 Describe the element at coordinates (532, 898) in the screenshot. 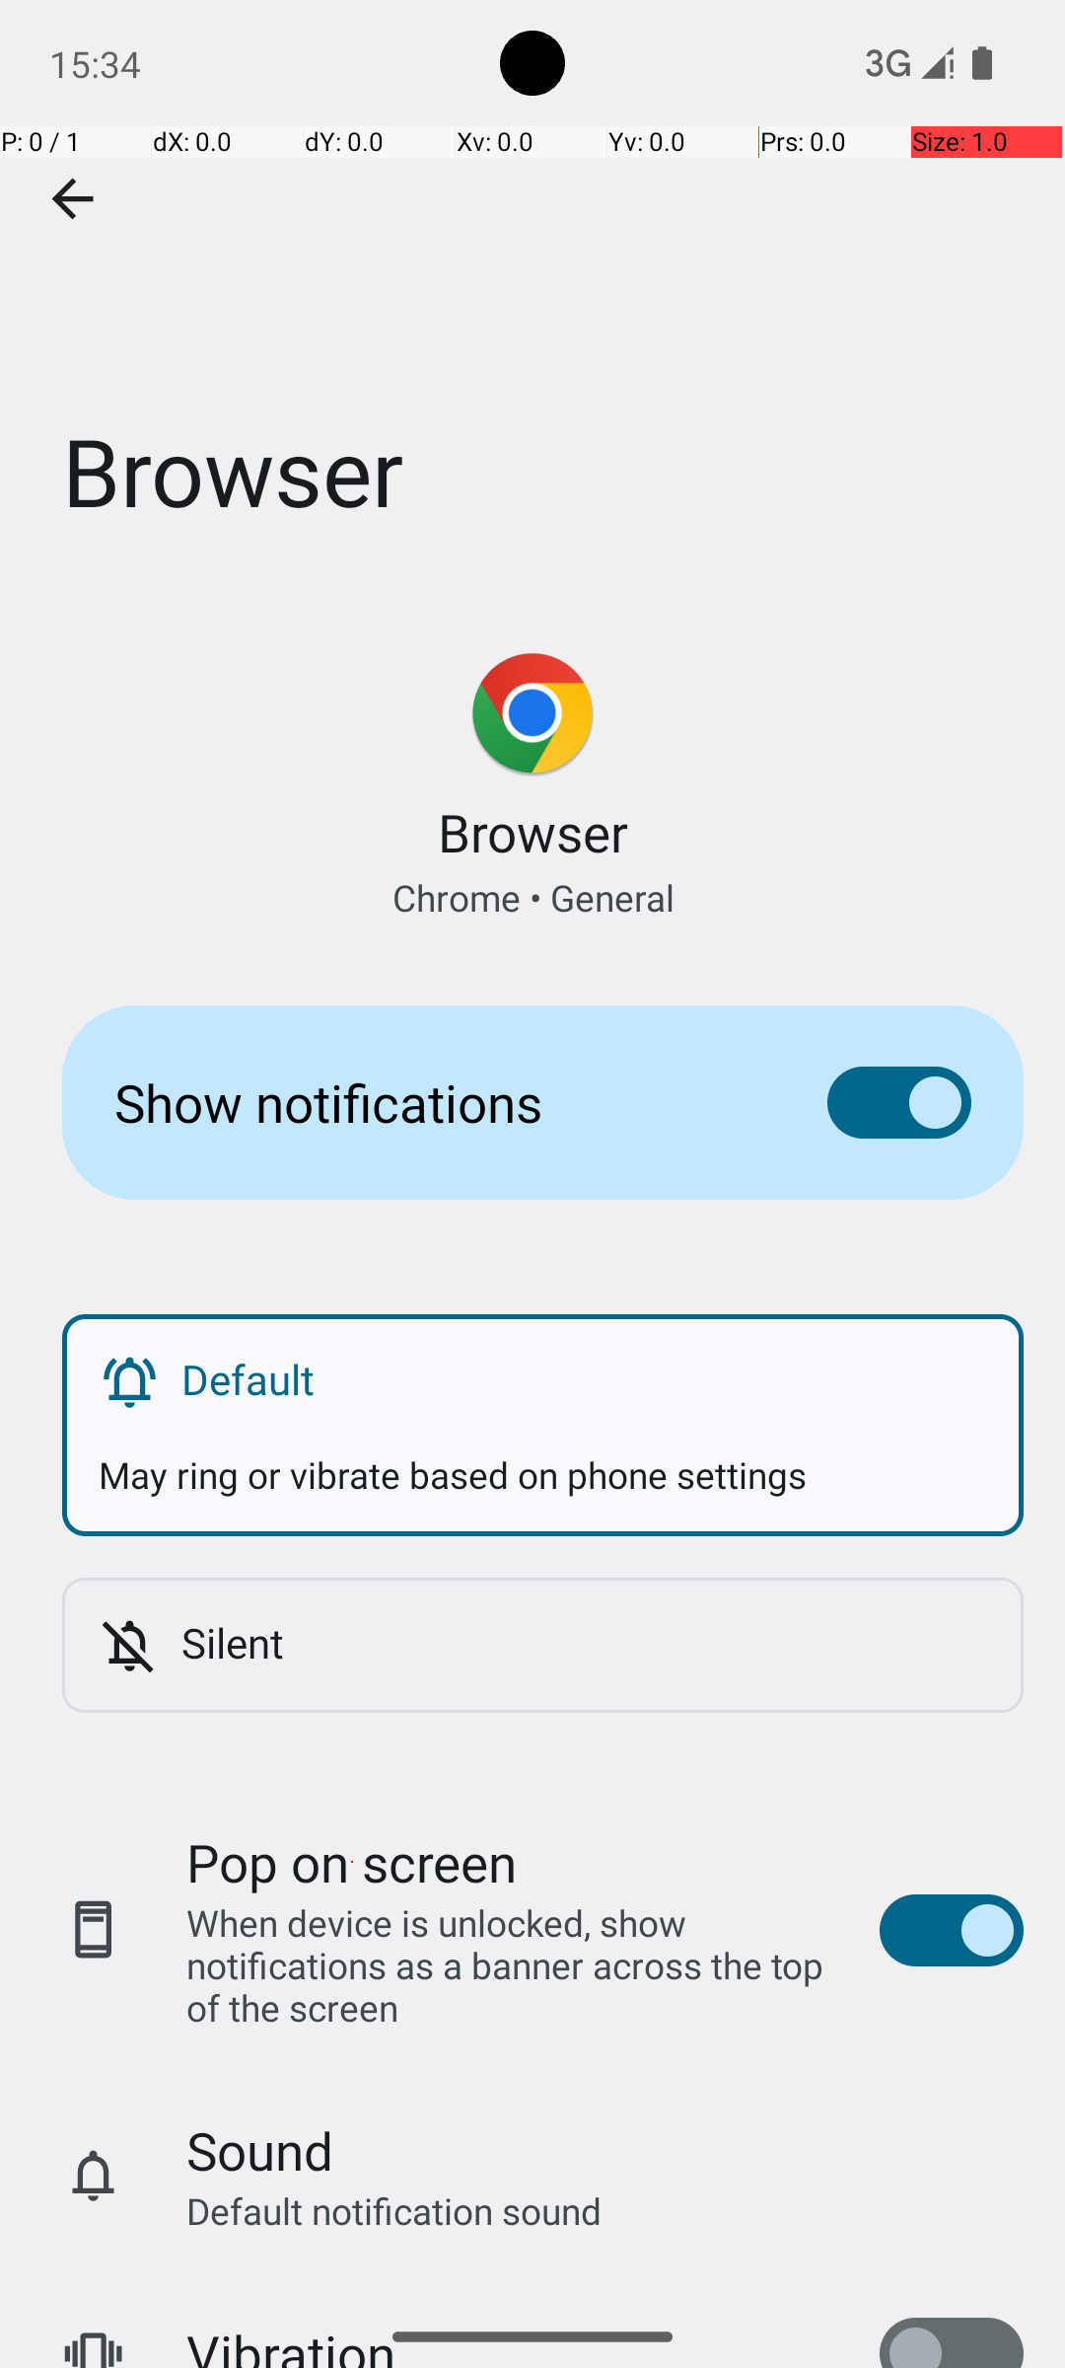

I see `Chrome • General` at that location.